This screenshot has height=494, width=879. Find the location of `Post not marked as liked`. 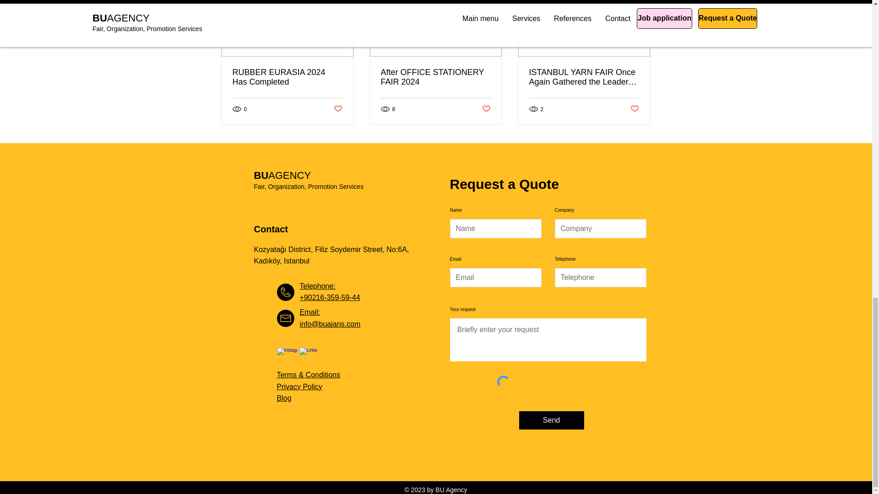

Post not marked as liked is located at coordinates (337, 109).